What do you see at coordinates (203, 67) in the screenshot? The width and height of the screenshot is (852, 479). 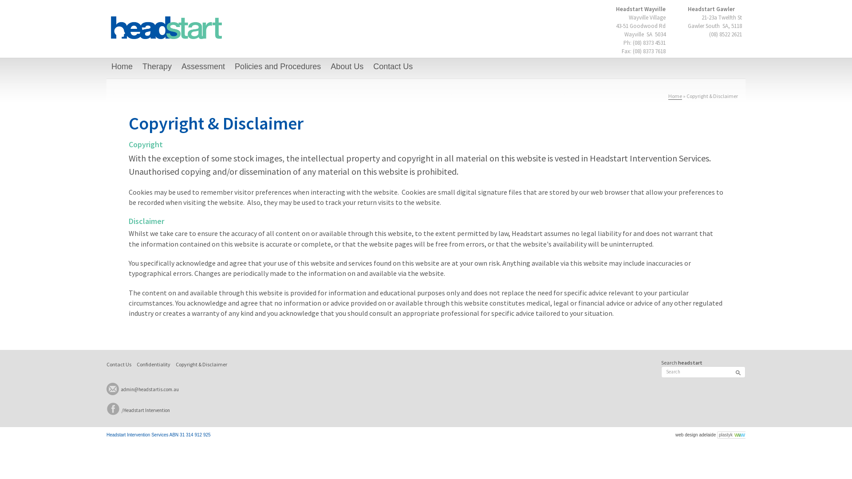 I see `Assessment` at bounding box center [203, 67].